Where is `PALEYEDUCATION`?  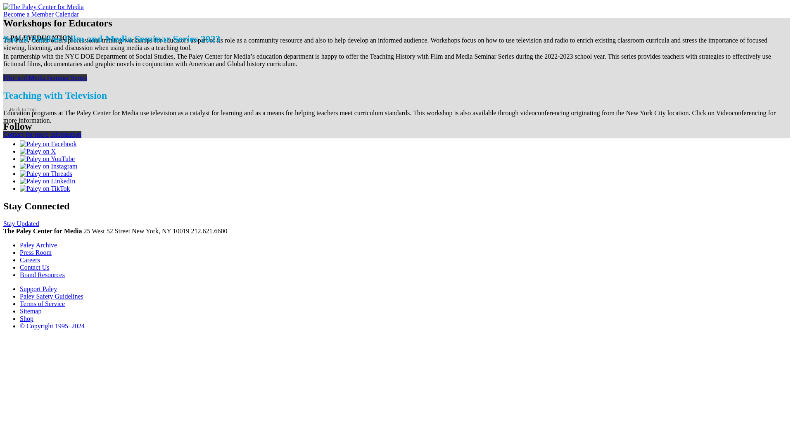 PALEYEDUCATION is located at coordinates (41, 38).